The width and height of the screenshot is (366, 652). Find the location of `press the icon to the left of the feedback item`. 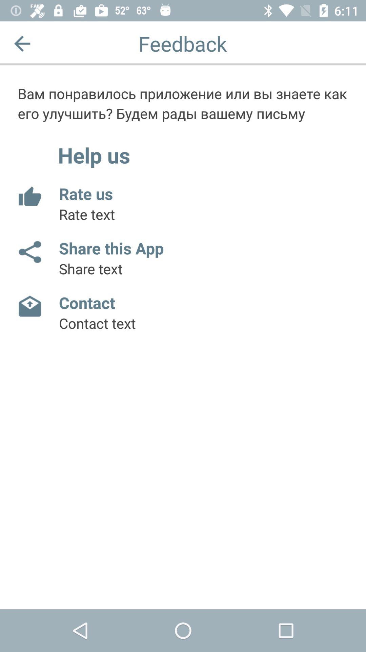

press the icon to the left of the feedback item is located at coordinates (22, 43).